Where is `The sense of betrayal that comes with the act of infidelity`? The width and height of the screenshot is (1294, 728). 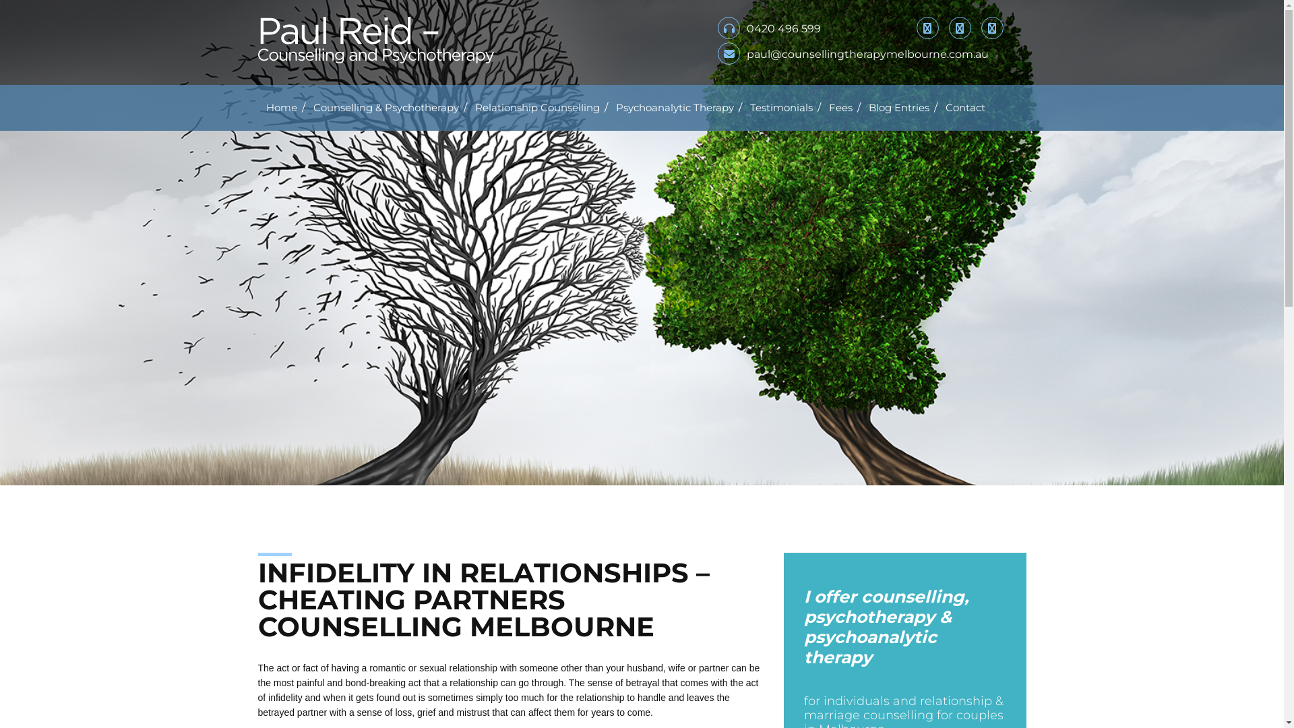
The sense of betrayal that comes with the act of infidelity is located at coordinates (508, 690).